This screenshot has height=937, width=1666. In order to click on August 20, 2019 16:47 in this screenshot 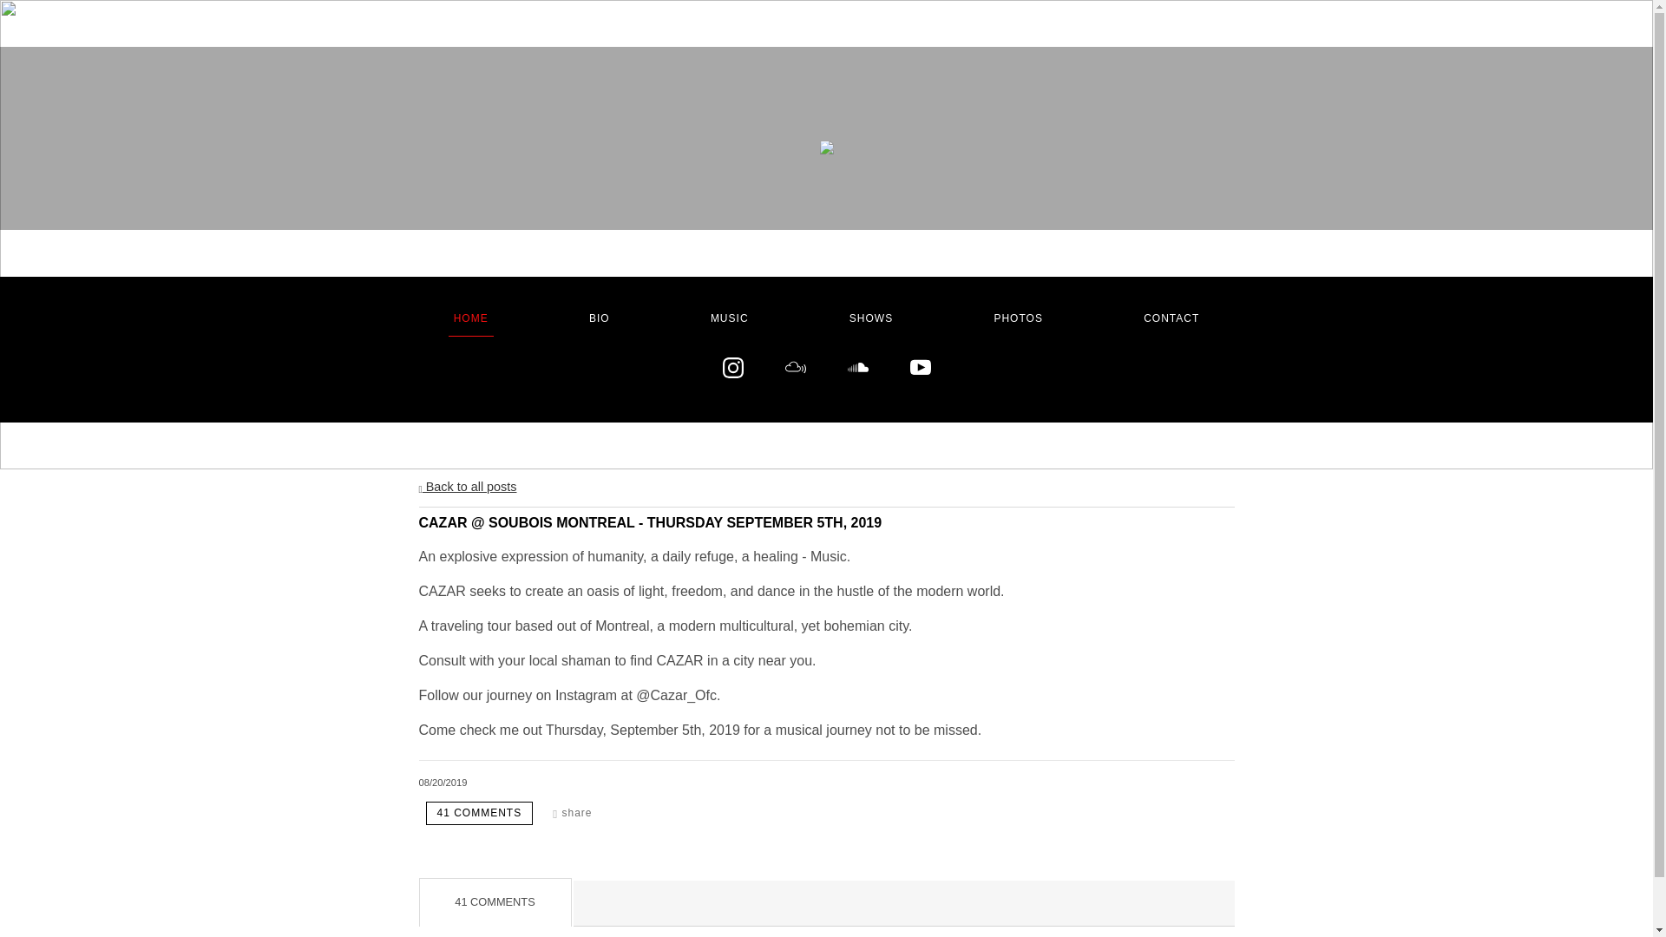, I will do `click(442, 783)`.